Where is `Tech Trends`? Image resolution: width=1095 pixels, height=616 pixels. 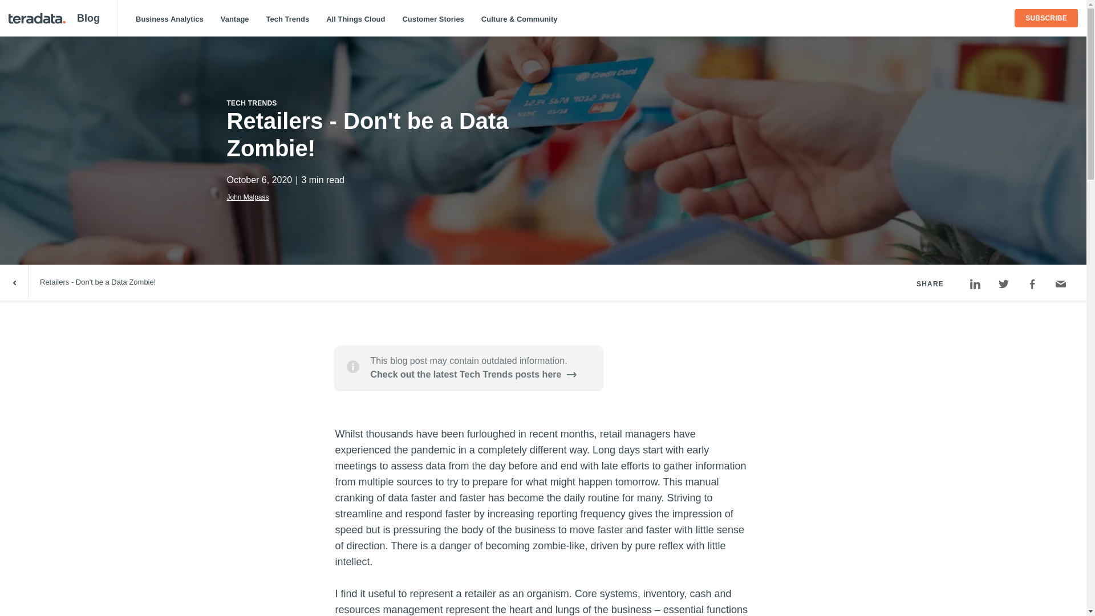 Tech Trends is located at coordinates (287, 19).